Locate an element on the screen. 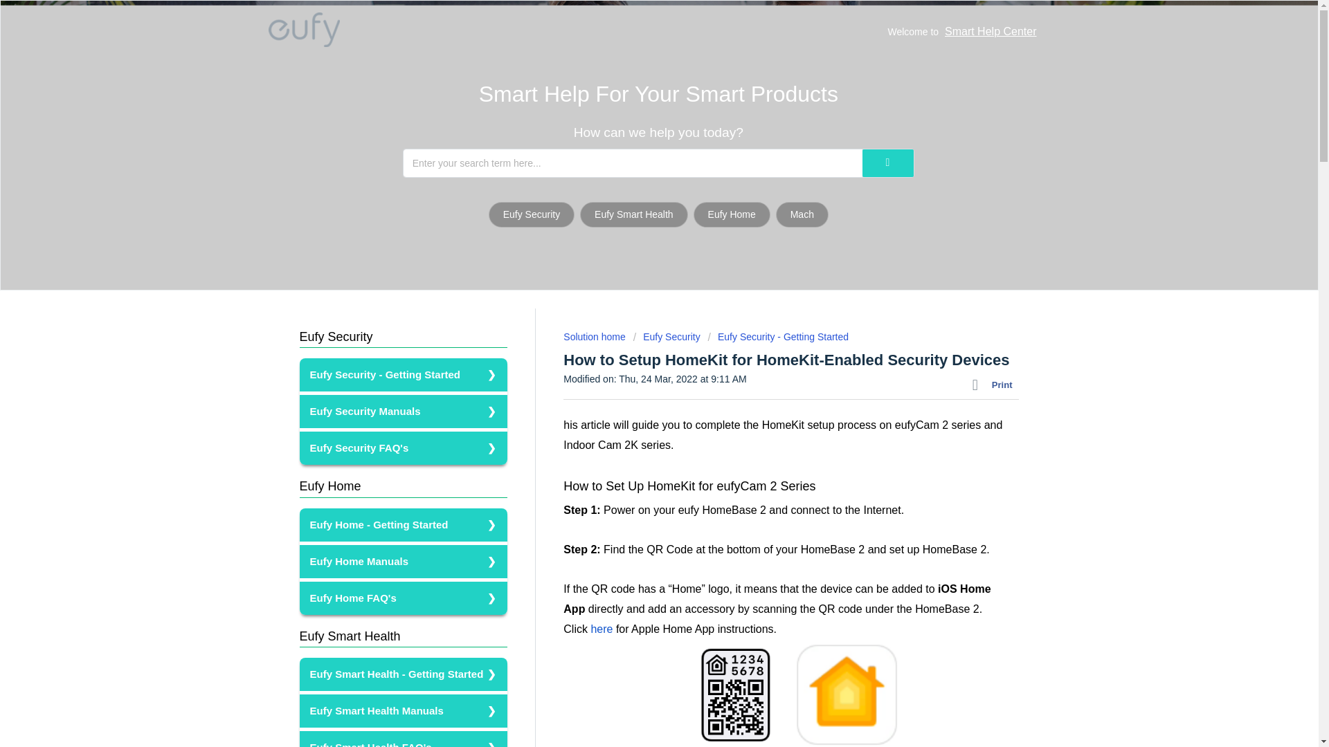 The width and height of the screenshot is (1329, 747). Mach is located at coordinates (802, 214).